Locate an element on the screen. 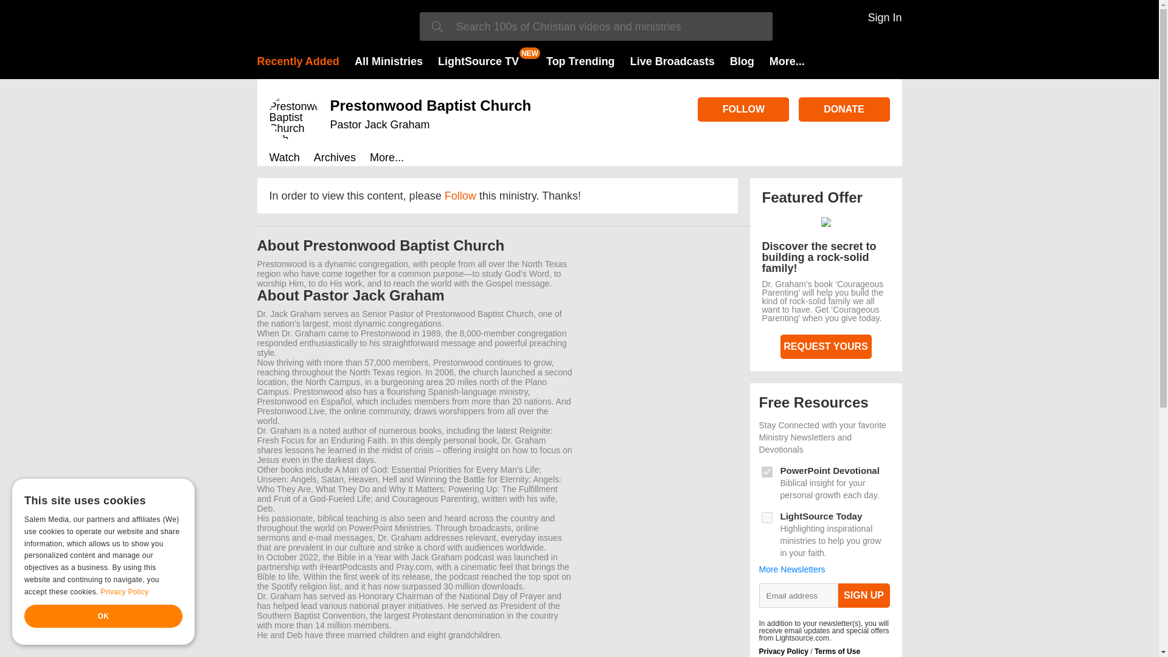 Image resolution: width=1168 pixels, height=657 pixels. Privacy Policy is located at coordinates (784, 651).